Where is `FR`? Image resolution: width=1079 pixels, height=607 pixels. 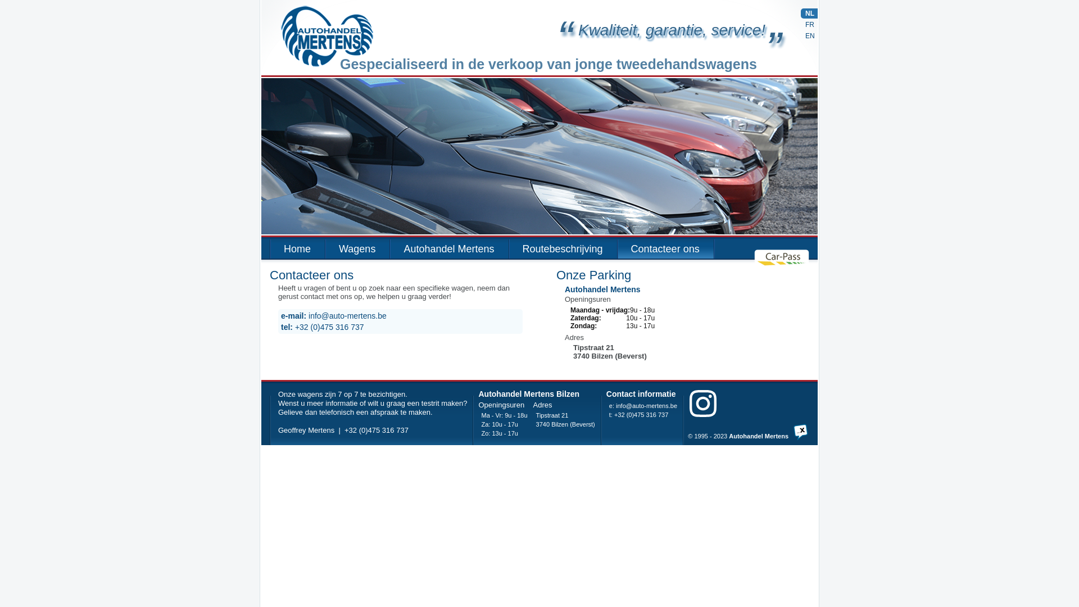
FR is located at coordinates (809, 25).